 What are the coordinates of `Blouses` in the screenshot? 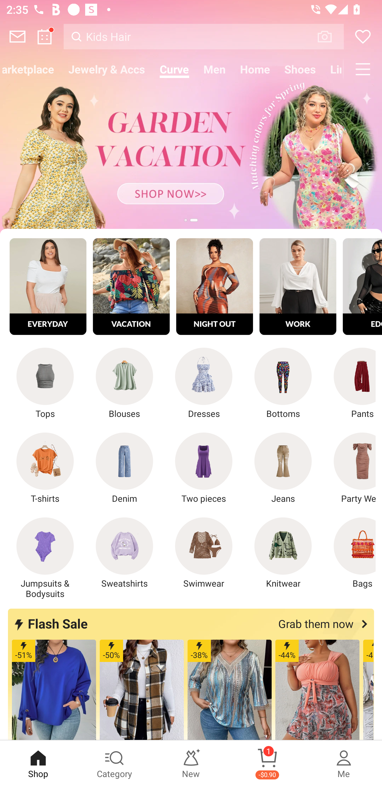 It's located at (124, 383).